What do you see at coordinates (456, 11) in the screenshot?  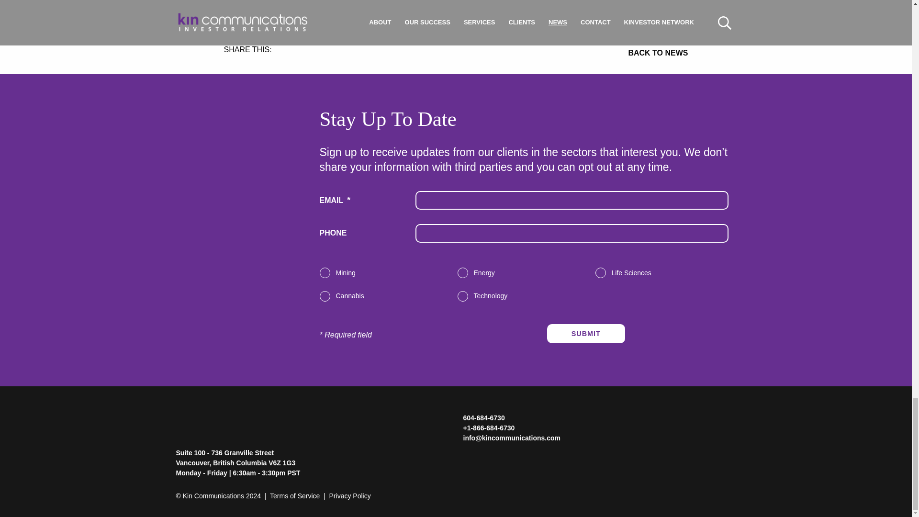 I see `Page 2` at bounding box center [456, 11].